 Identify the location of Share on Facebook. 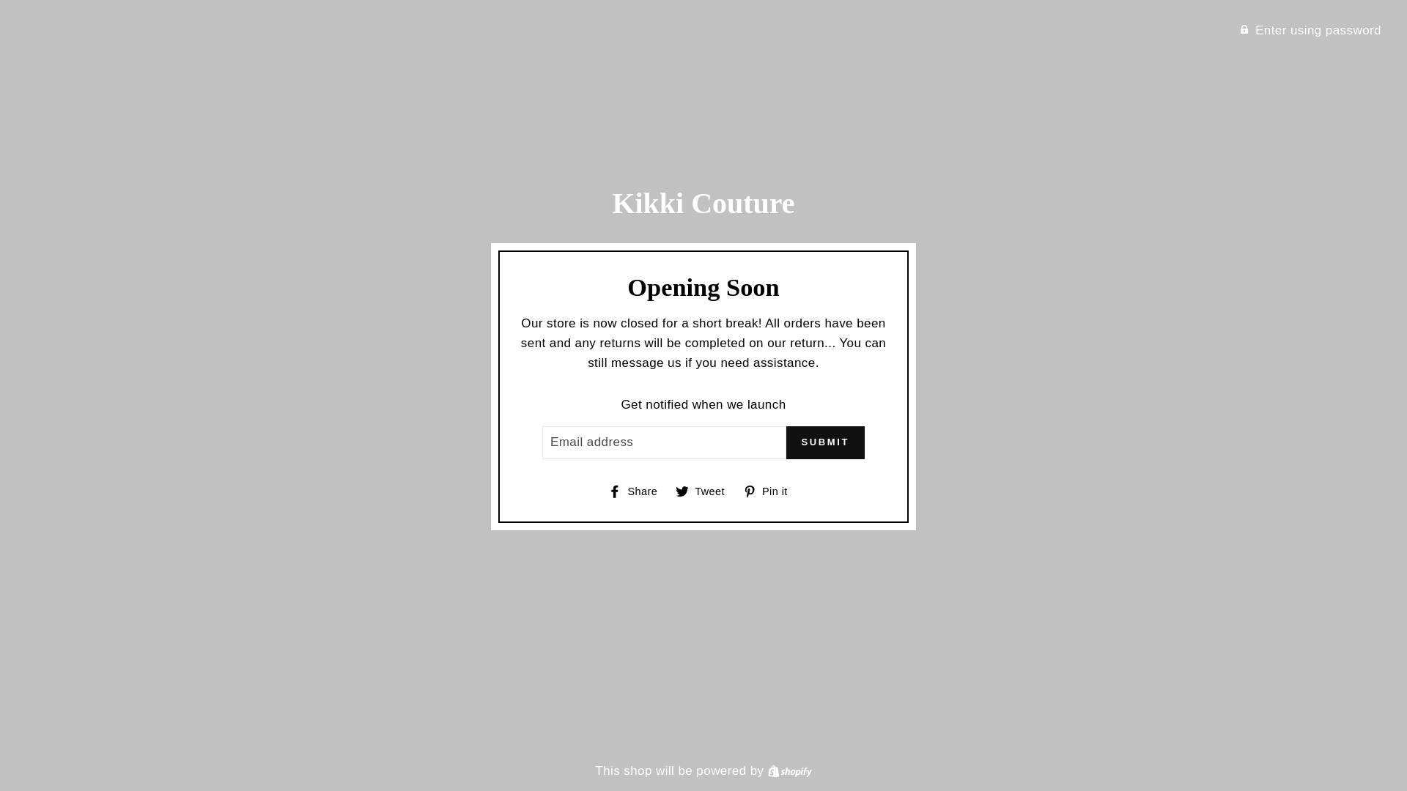
(638, 491).